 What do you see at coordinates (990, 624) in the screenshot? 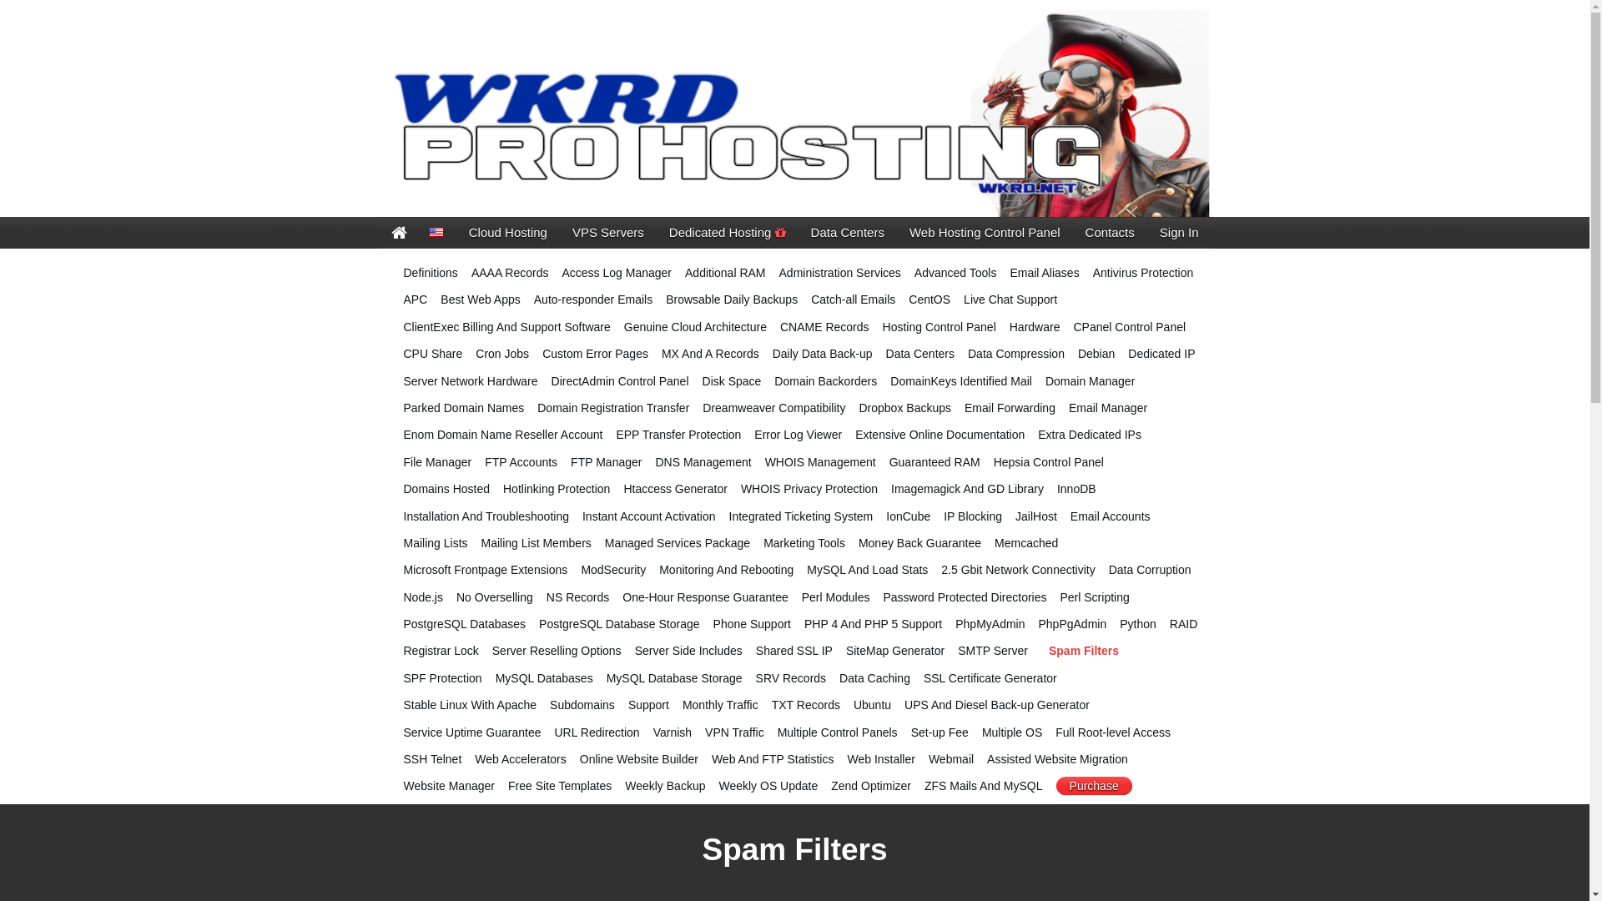
I see `PhpMyAdmin` at bounding box center [990, 624].